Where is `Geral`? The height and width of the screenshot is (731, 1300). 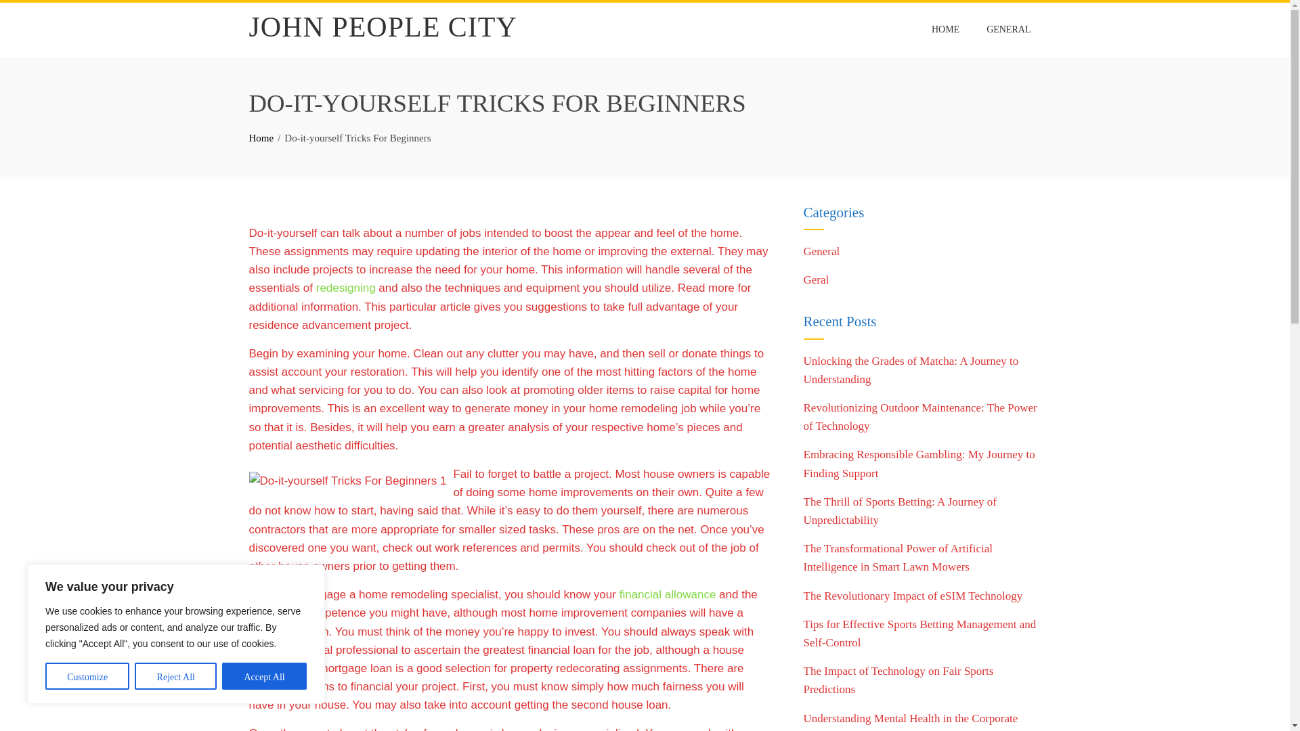 Geral is located at coordinates (816, 280).